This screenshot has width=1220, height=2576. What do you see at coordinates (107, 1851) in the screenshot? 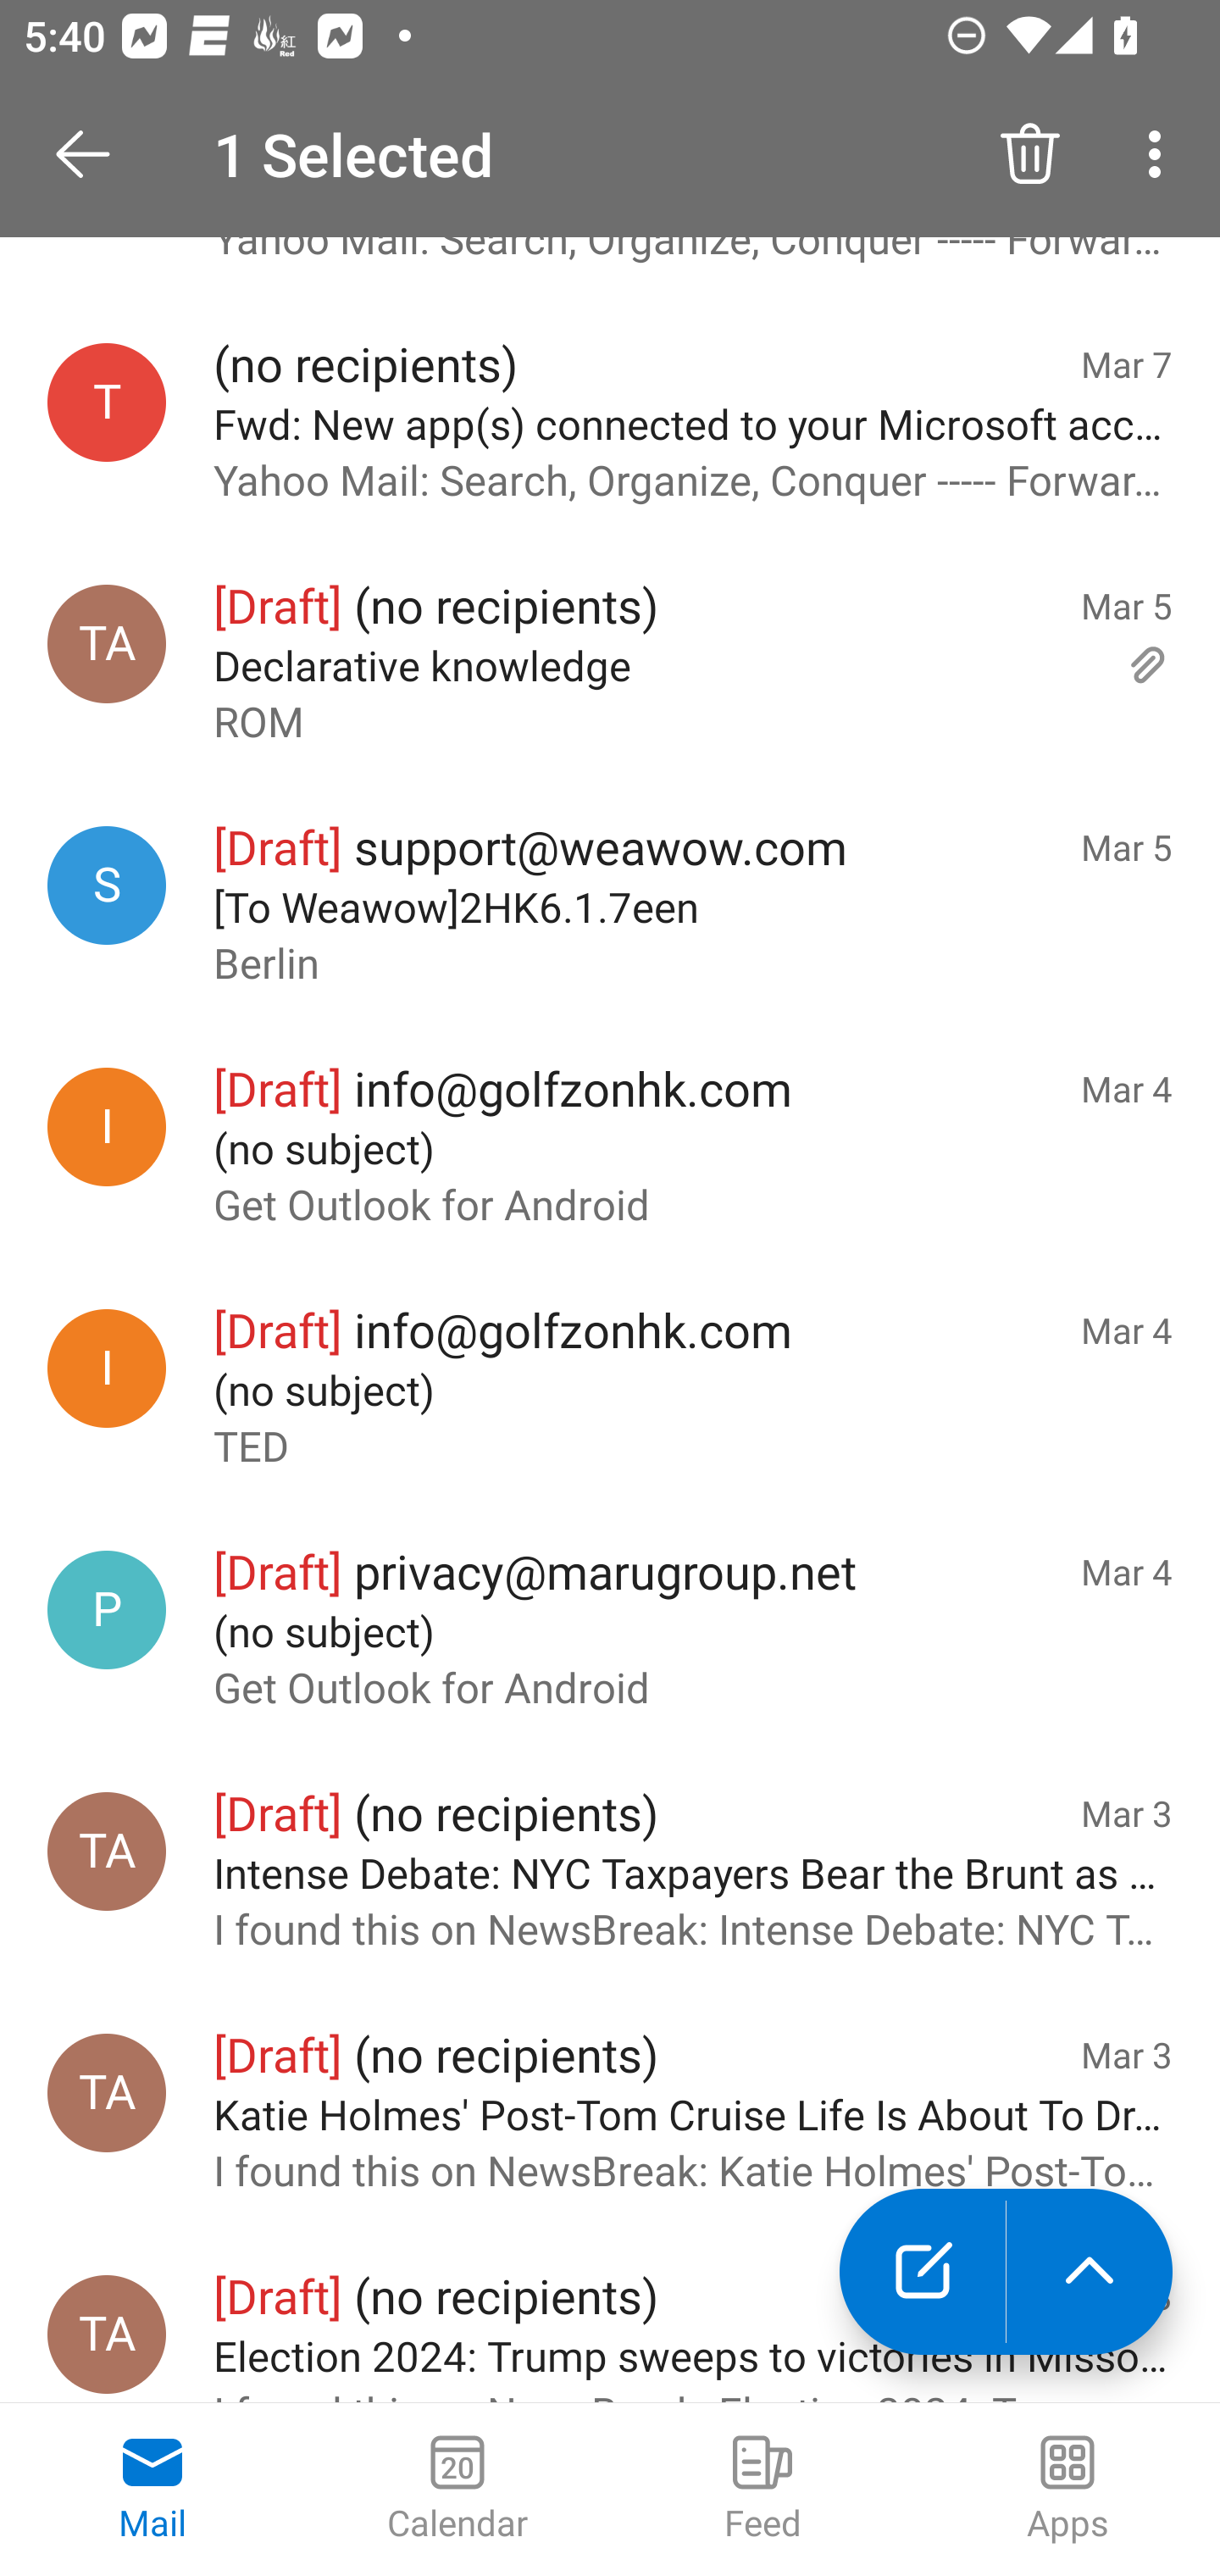
I see `Test Appium, testappium002@outlook.com` at bounding box center [107, 1851].